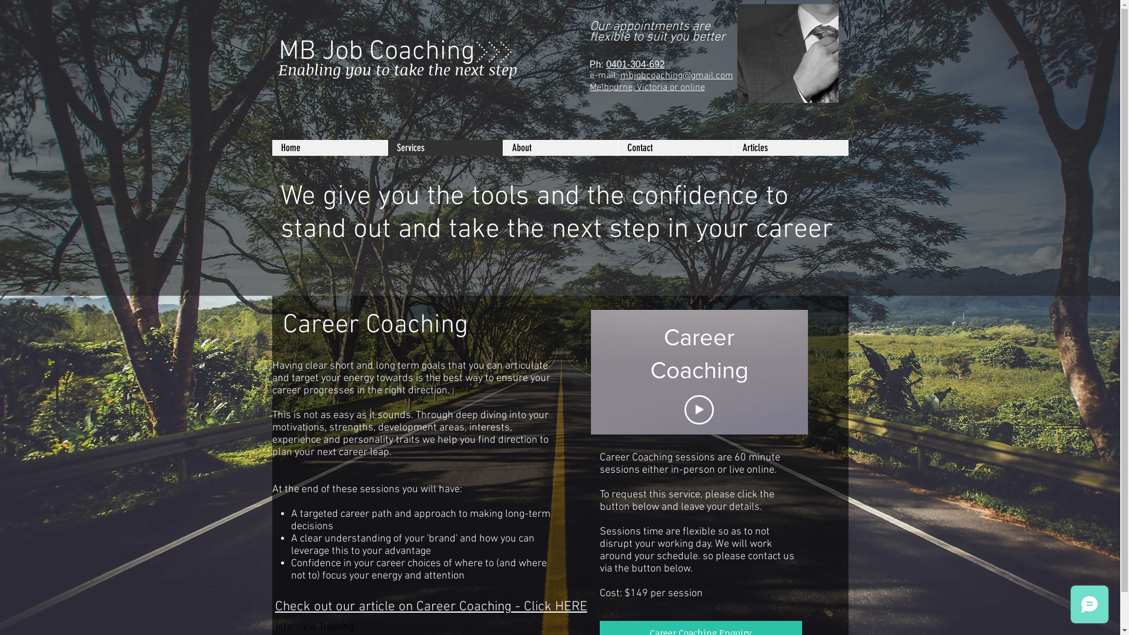 The width and height of the screenshot is (1129, 635). What do you see at coordinates (647, 88) in the screenshot?
I see `Melbourne, Victoria or online` at bounding box center [647, 88].